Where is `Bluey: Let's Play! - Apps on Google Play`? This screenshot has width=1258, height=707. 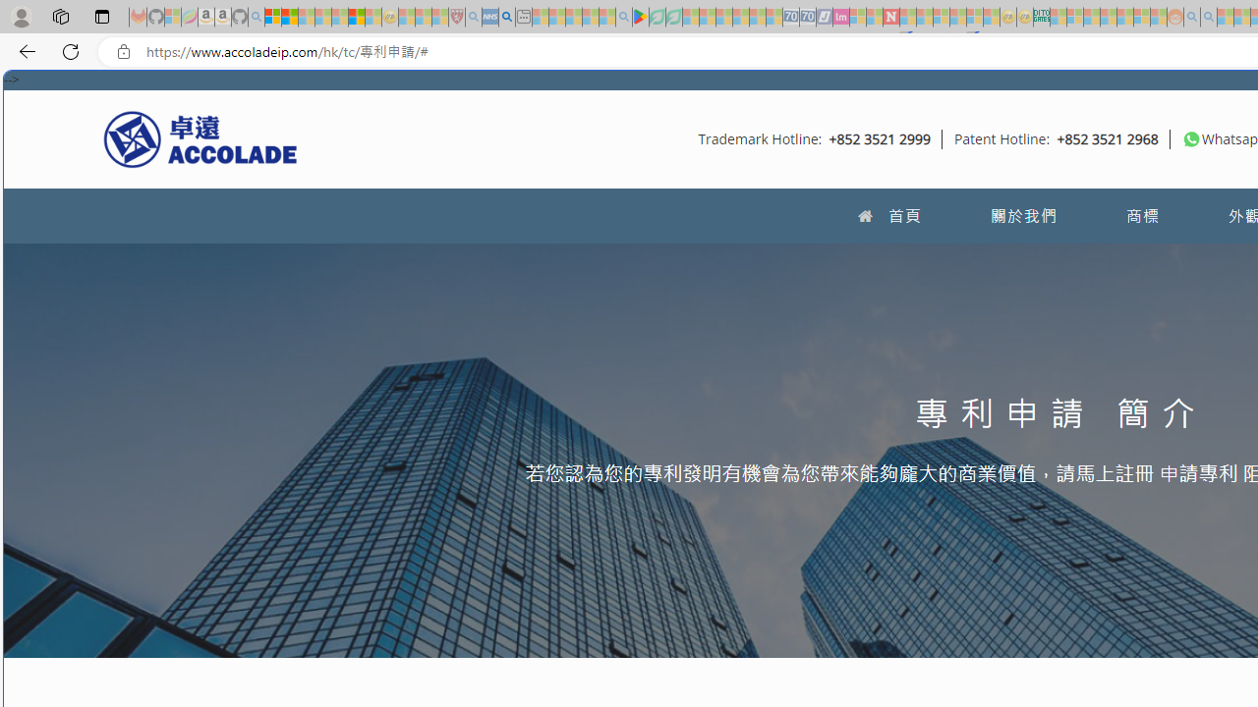
Bluey: Let's Play! - Apps on Google Play is located at coordinates (641, 18).